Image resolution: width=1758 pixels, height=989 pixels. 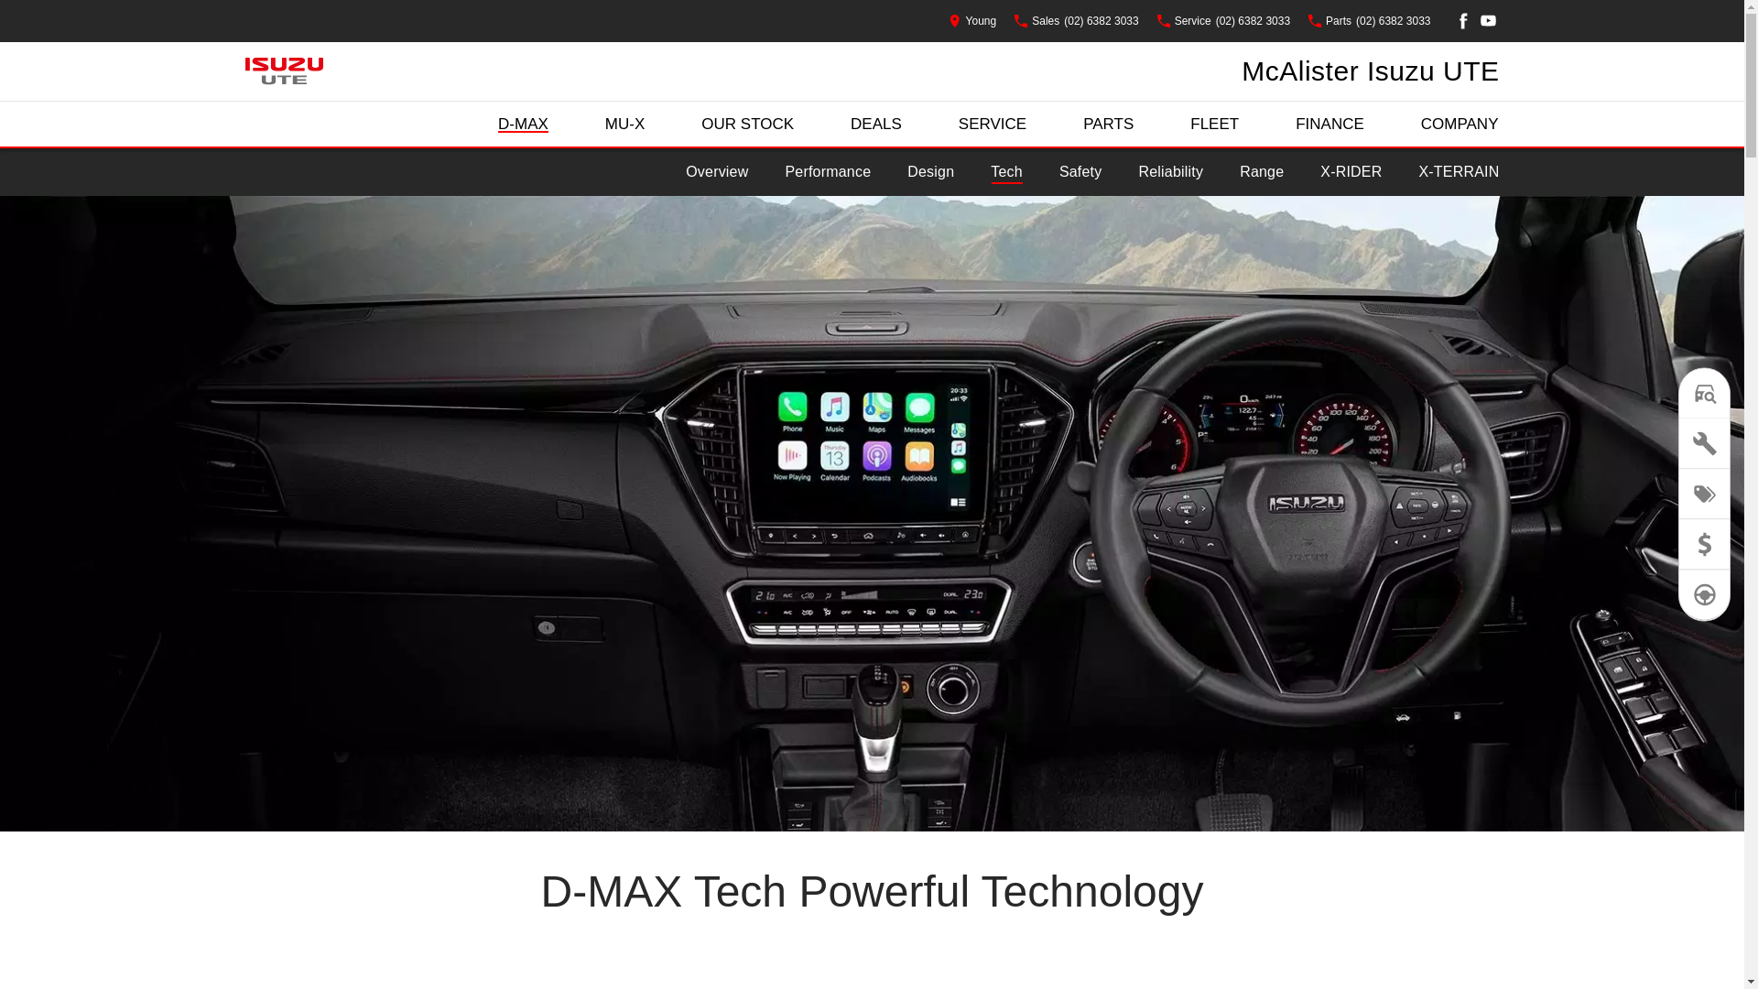 I want to click on Range, so click(x=1262, y=172).